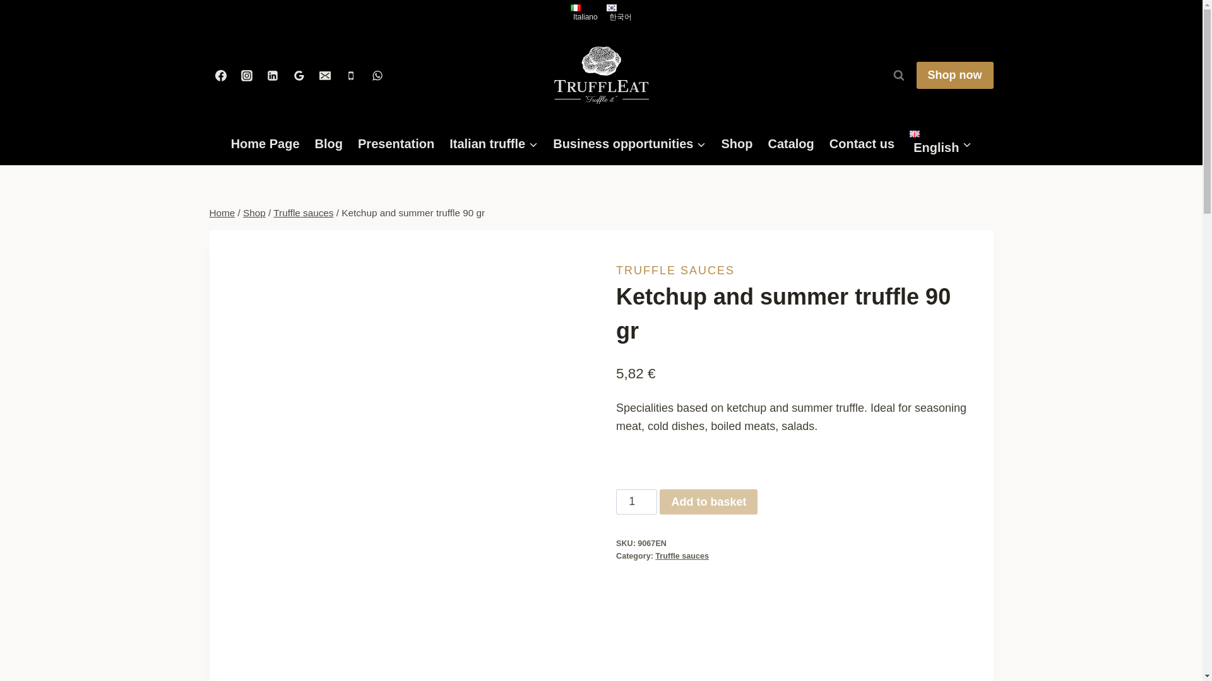 The height and width of the screenshot is (681, 1212). Describe the element at coordinates (790, 143) in the screenshot. I see `Catalog` at that location.